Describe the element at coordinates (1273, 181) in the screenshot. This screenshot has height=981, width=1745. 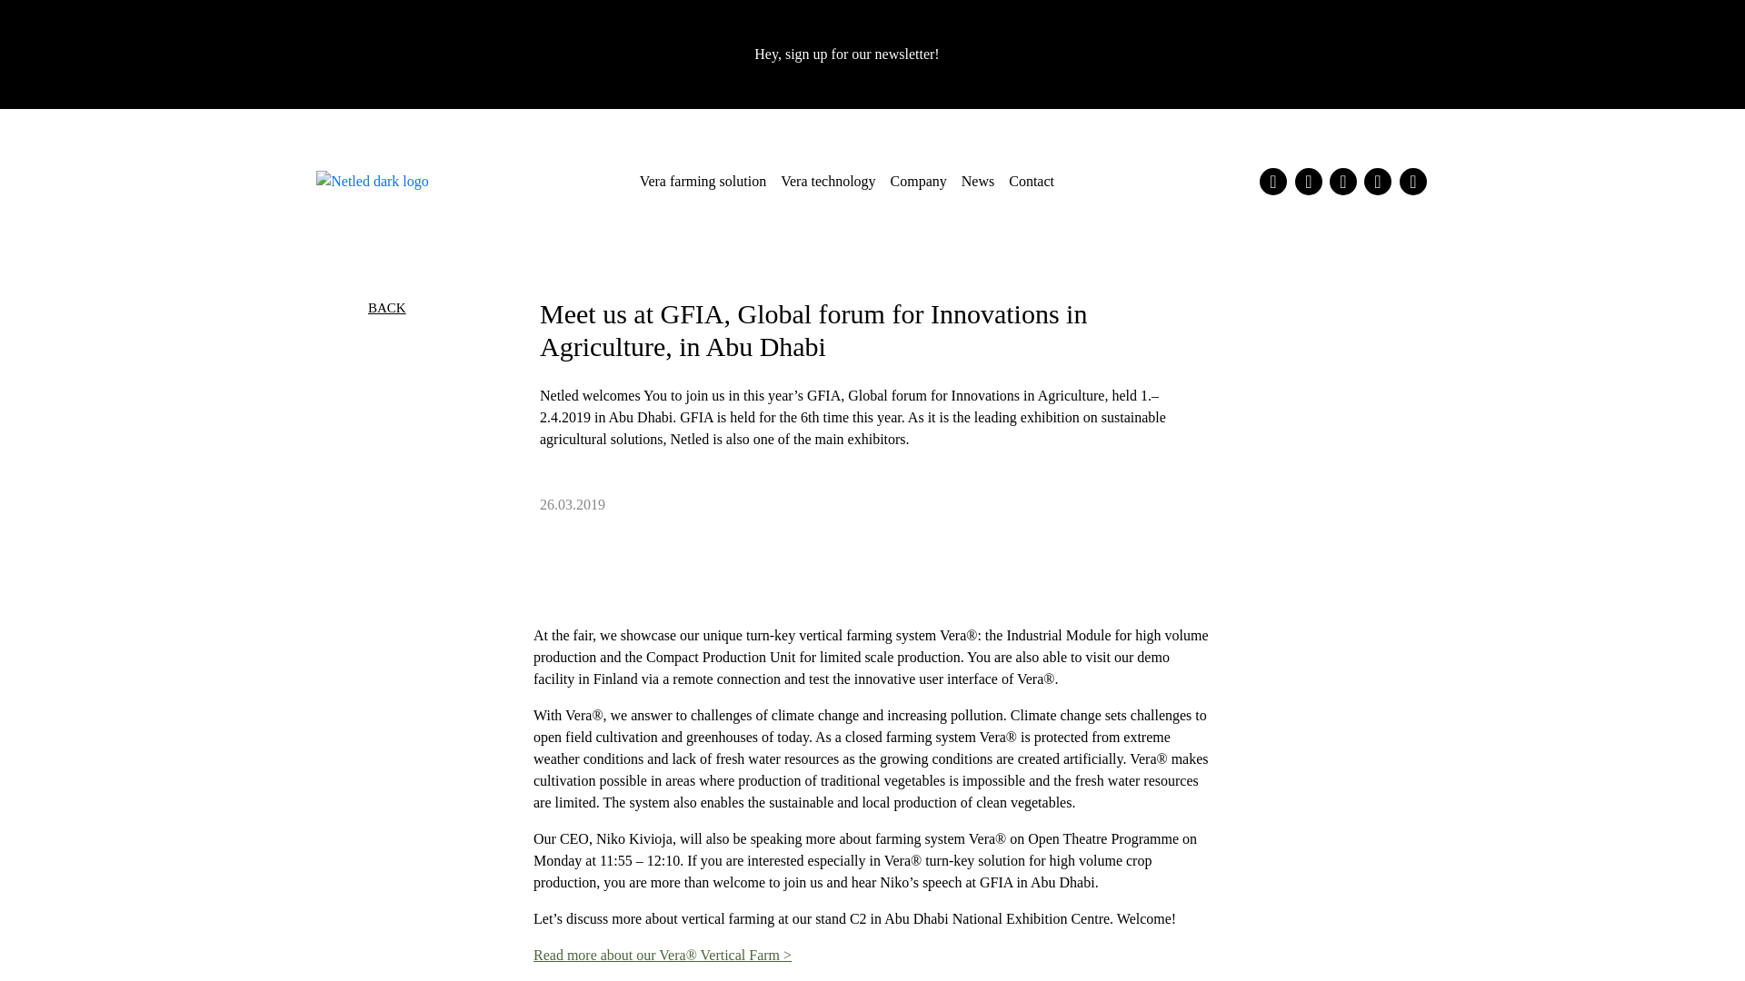
I see `Netled social media link` at that location.